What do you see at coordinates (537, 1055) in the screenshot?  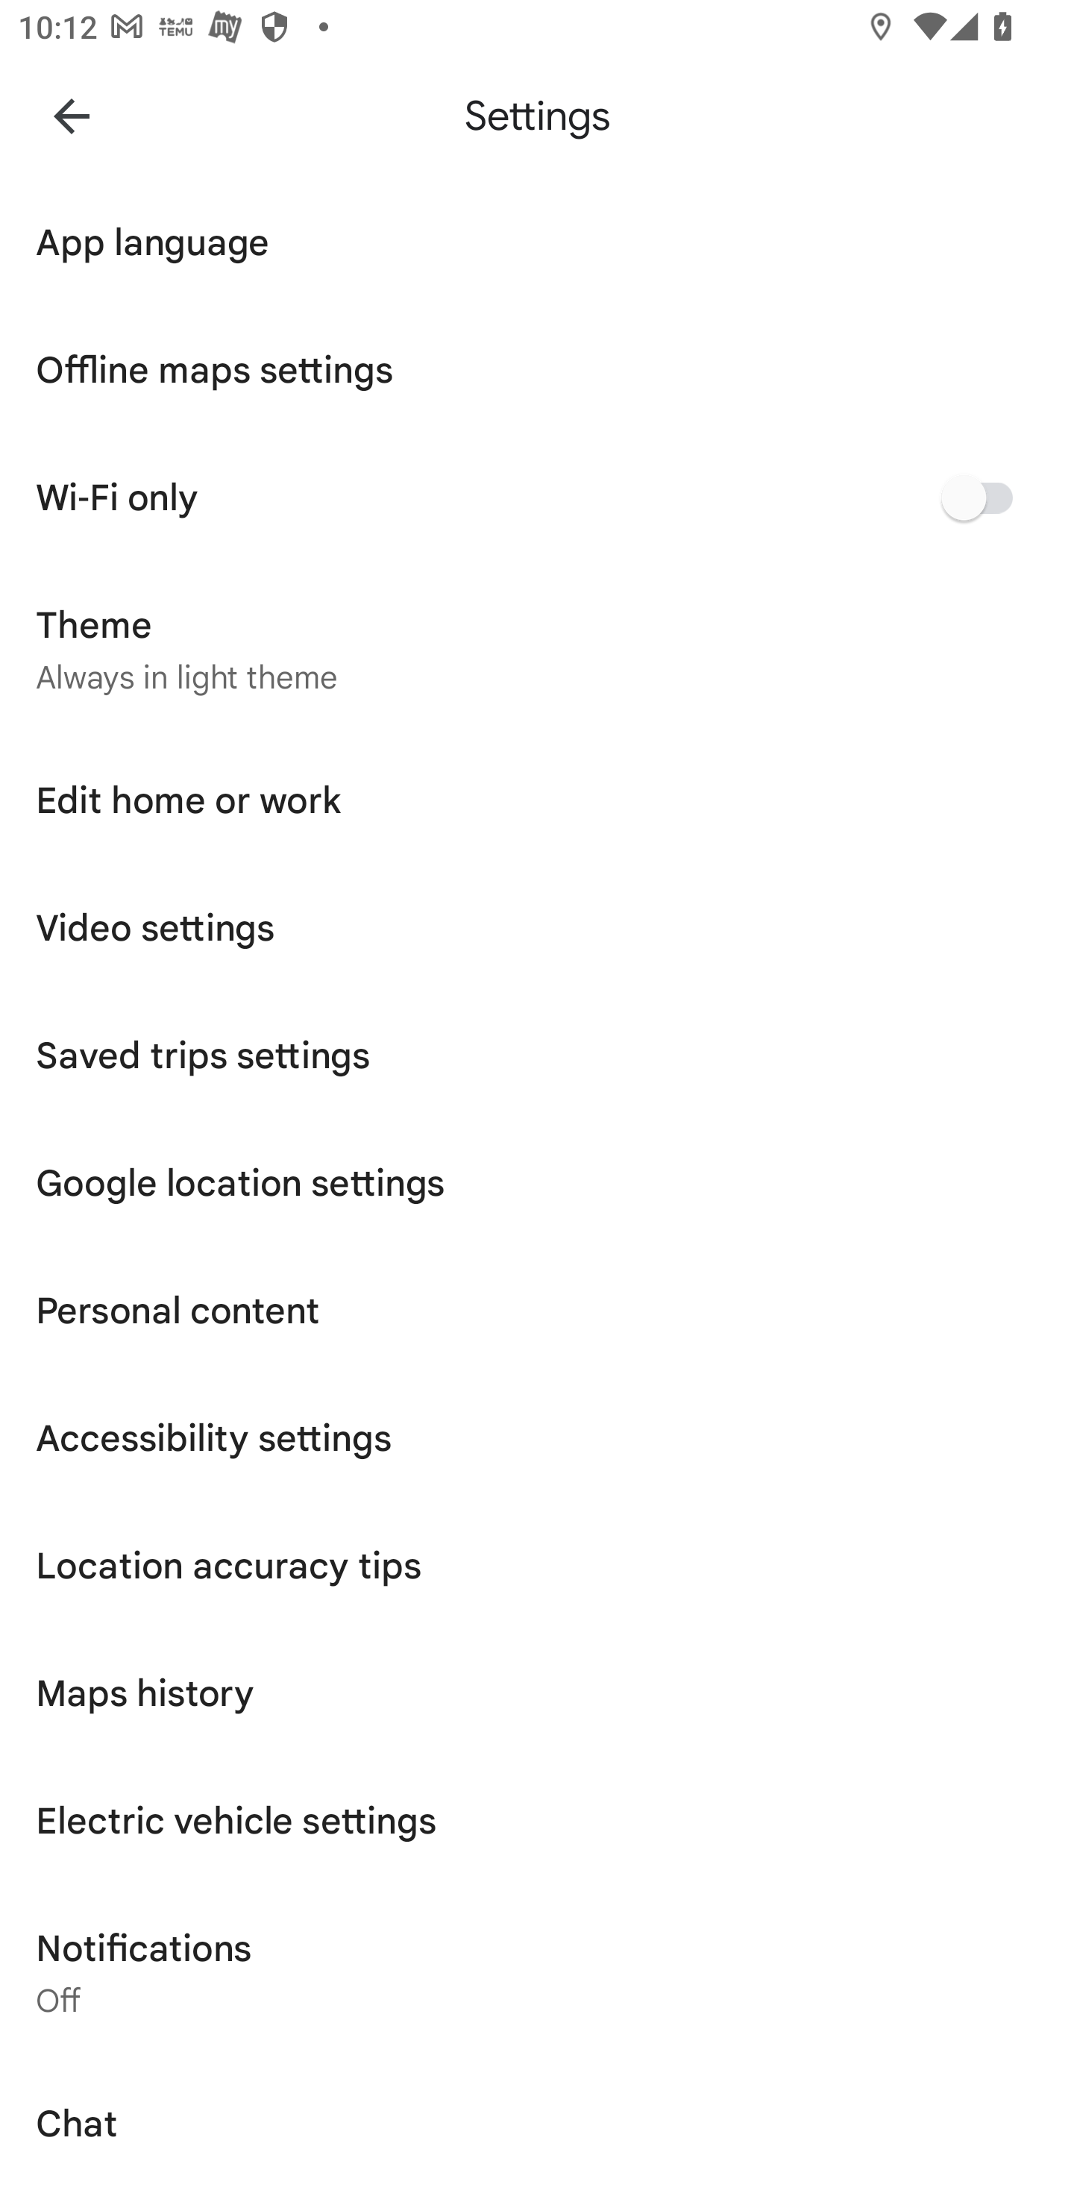 I see `Saved trips settings` at bounding box center [537, 1055].